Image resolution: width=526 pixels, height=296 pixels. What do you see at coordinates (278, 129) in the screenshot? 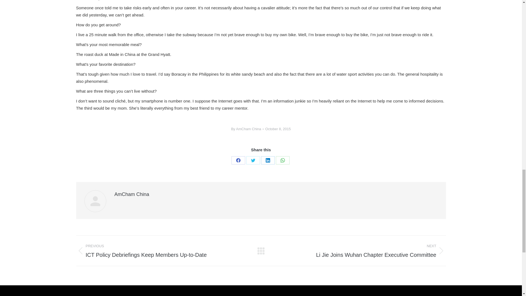
I see `4:00 pm` at bounding box center [278, 129].